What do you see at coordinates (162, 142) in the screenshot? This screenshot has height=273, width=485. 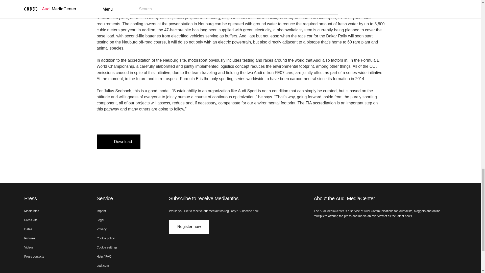 I see `Copy MediaInfo URL` at bounding box center [162, 142].